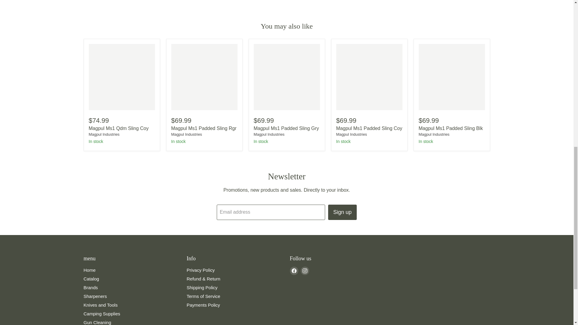  What do you see at coordinates (104, 134) in the screenshot?
I see `Magpul Industries` at bounding box center [104, 134].